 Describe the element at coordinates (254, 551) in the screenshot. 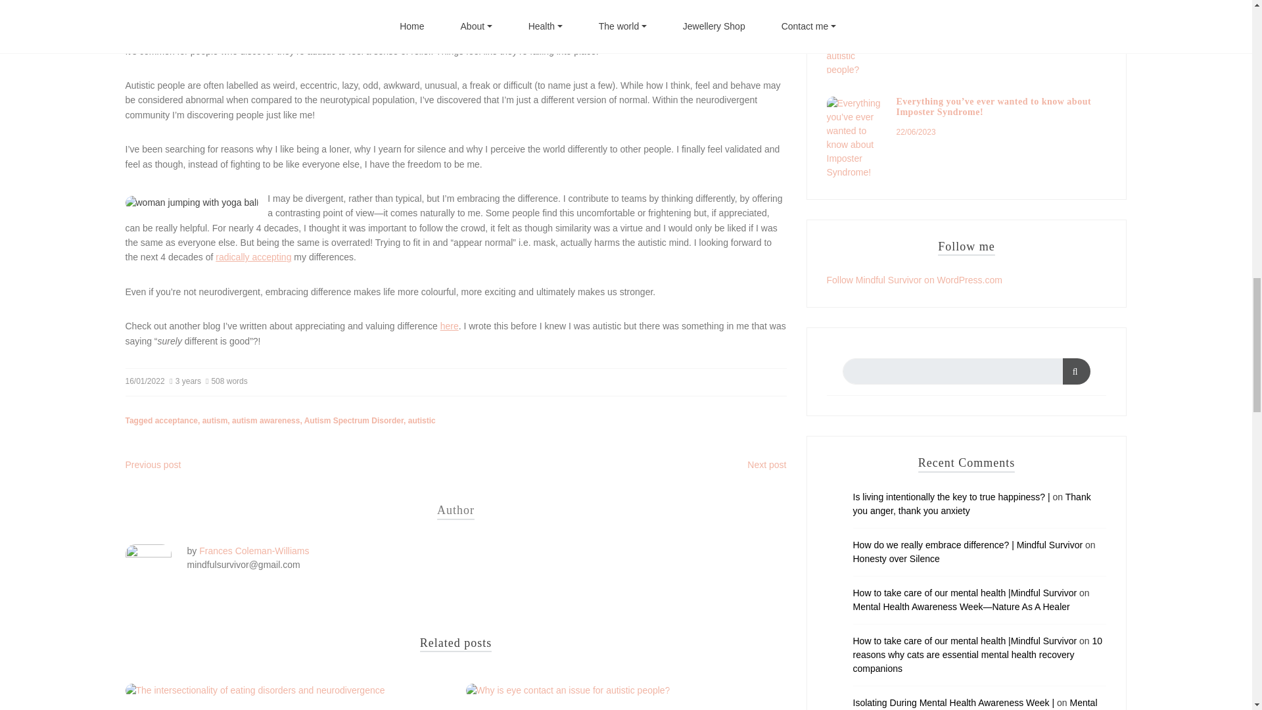

I see `Frances Coleman-Williams` at that location.